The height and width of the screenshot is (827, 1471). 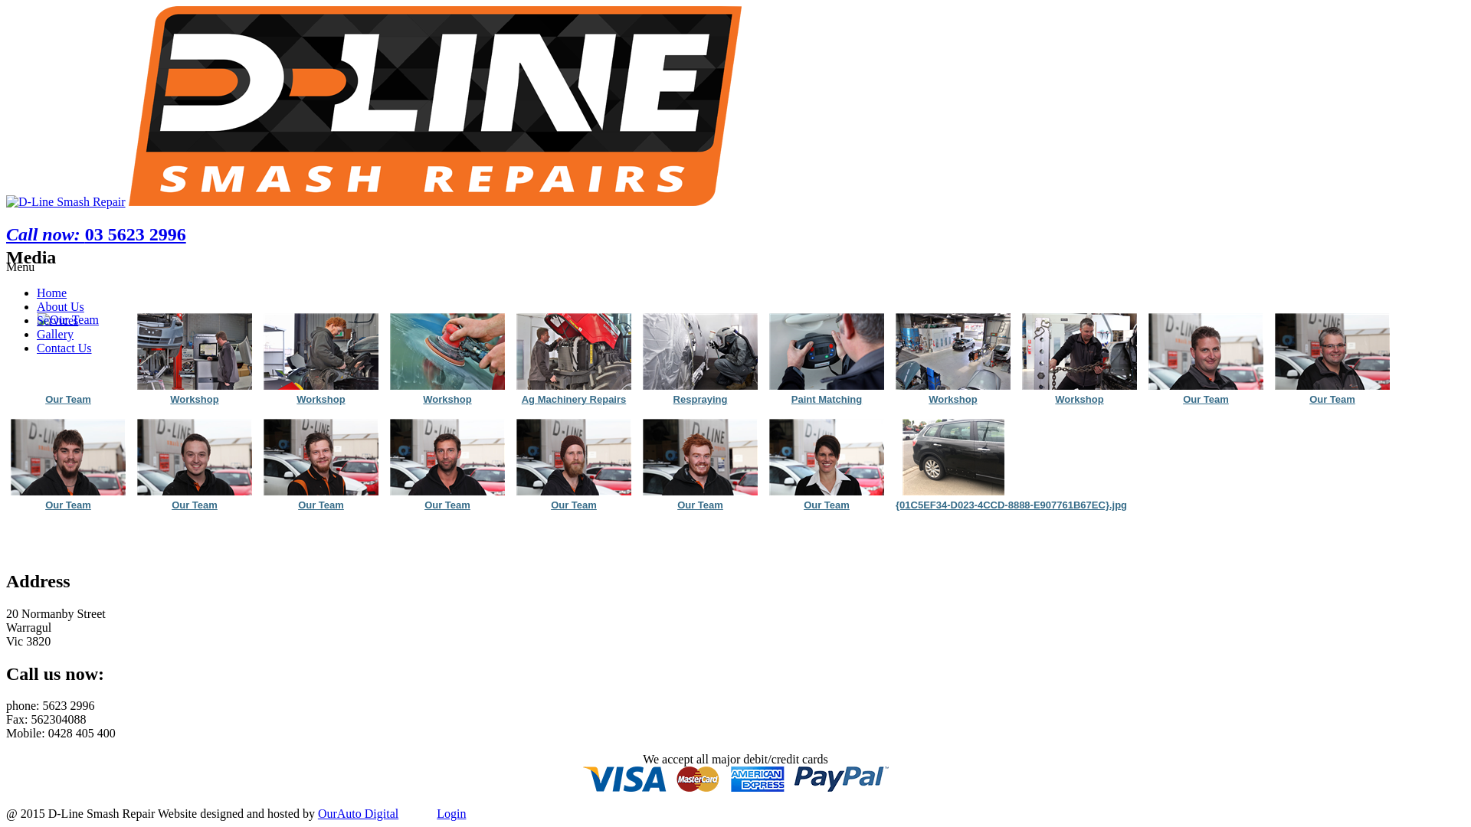 What do you see at coordinates (195, 505) in the screenshot?
I see `Our Team` at bounding box center [195, 505].